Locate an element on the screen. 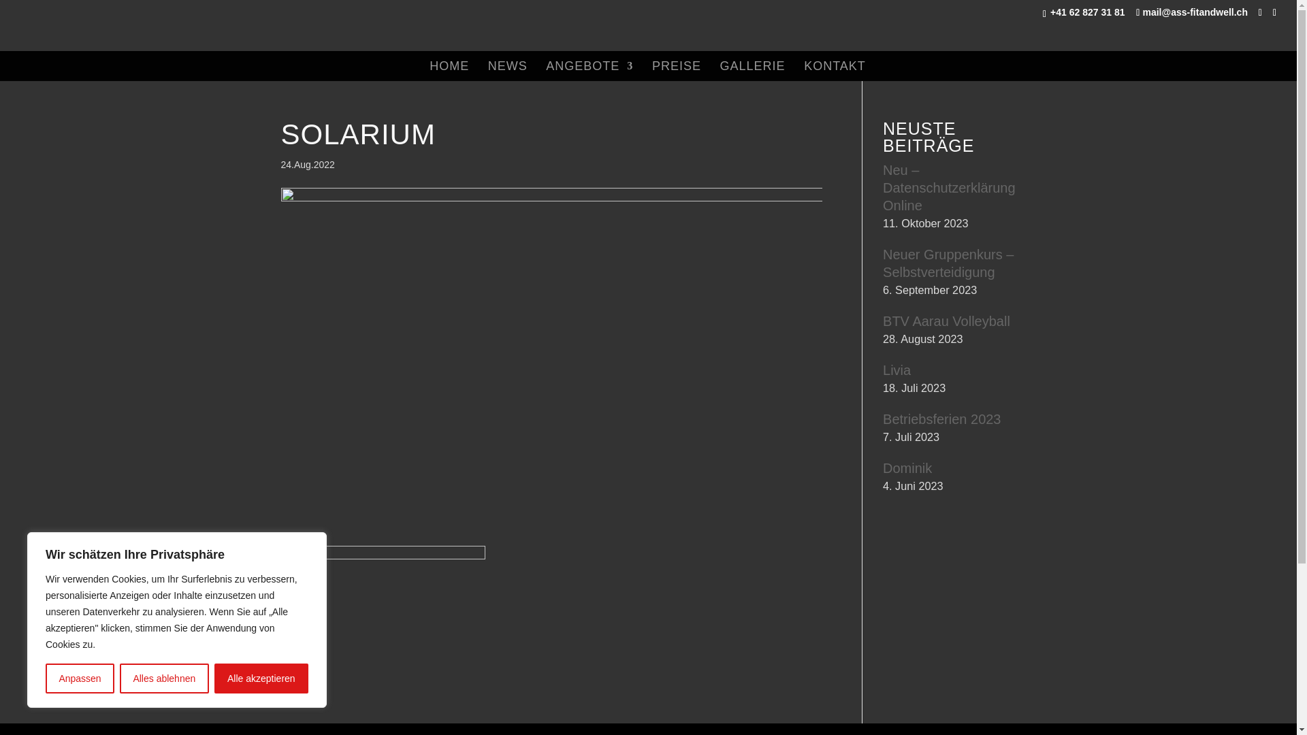 The height and width of the screenshot is (735, 1307). GALLERIE is located at coordinates (753, 71).